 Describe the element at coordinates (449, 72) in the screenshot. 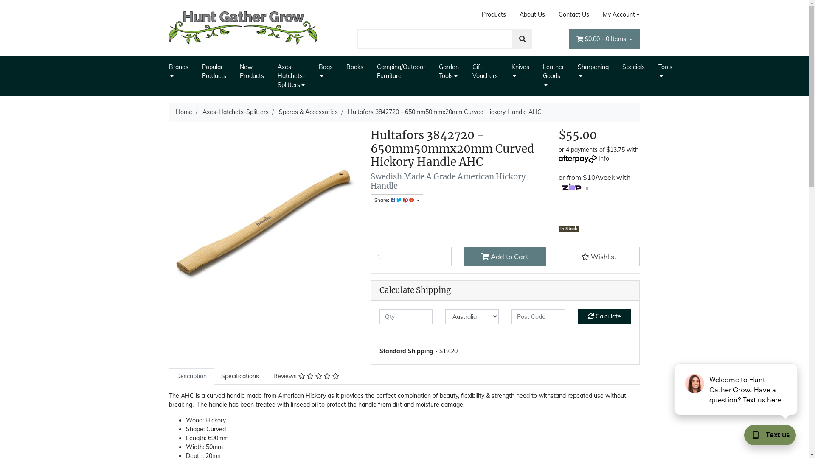

I see `Garden Tools` at that location.